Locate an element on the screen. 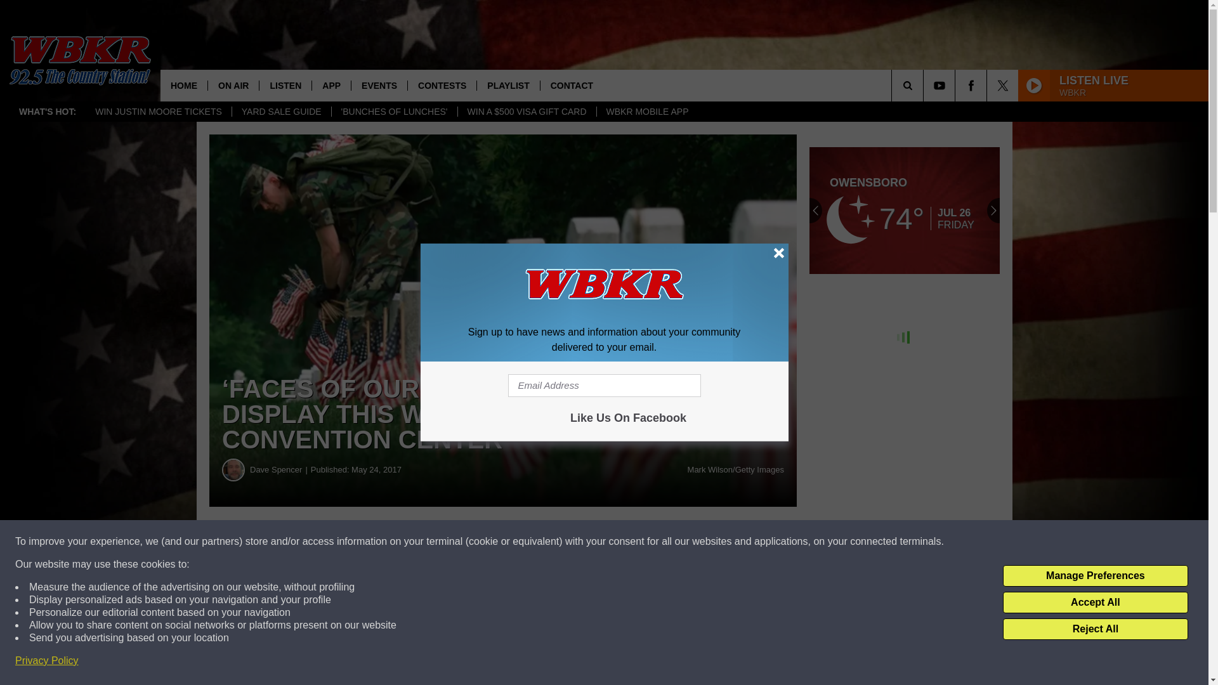  Email Address is located at coordinates (604, 386).